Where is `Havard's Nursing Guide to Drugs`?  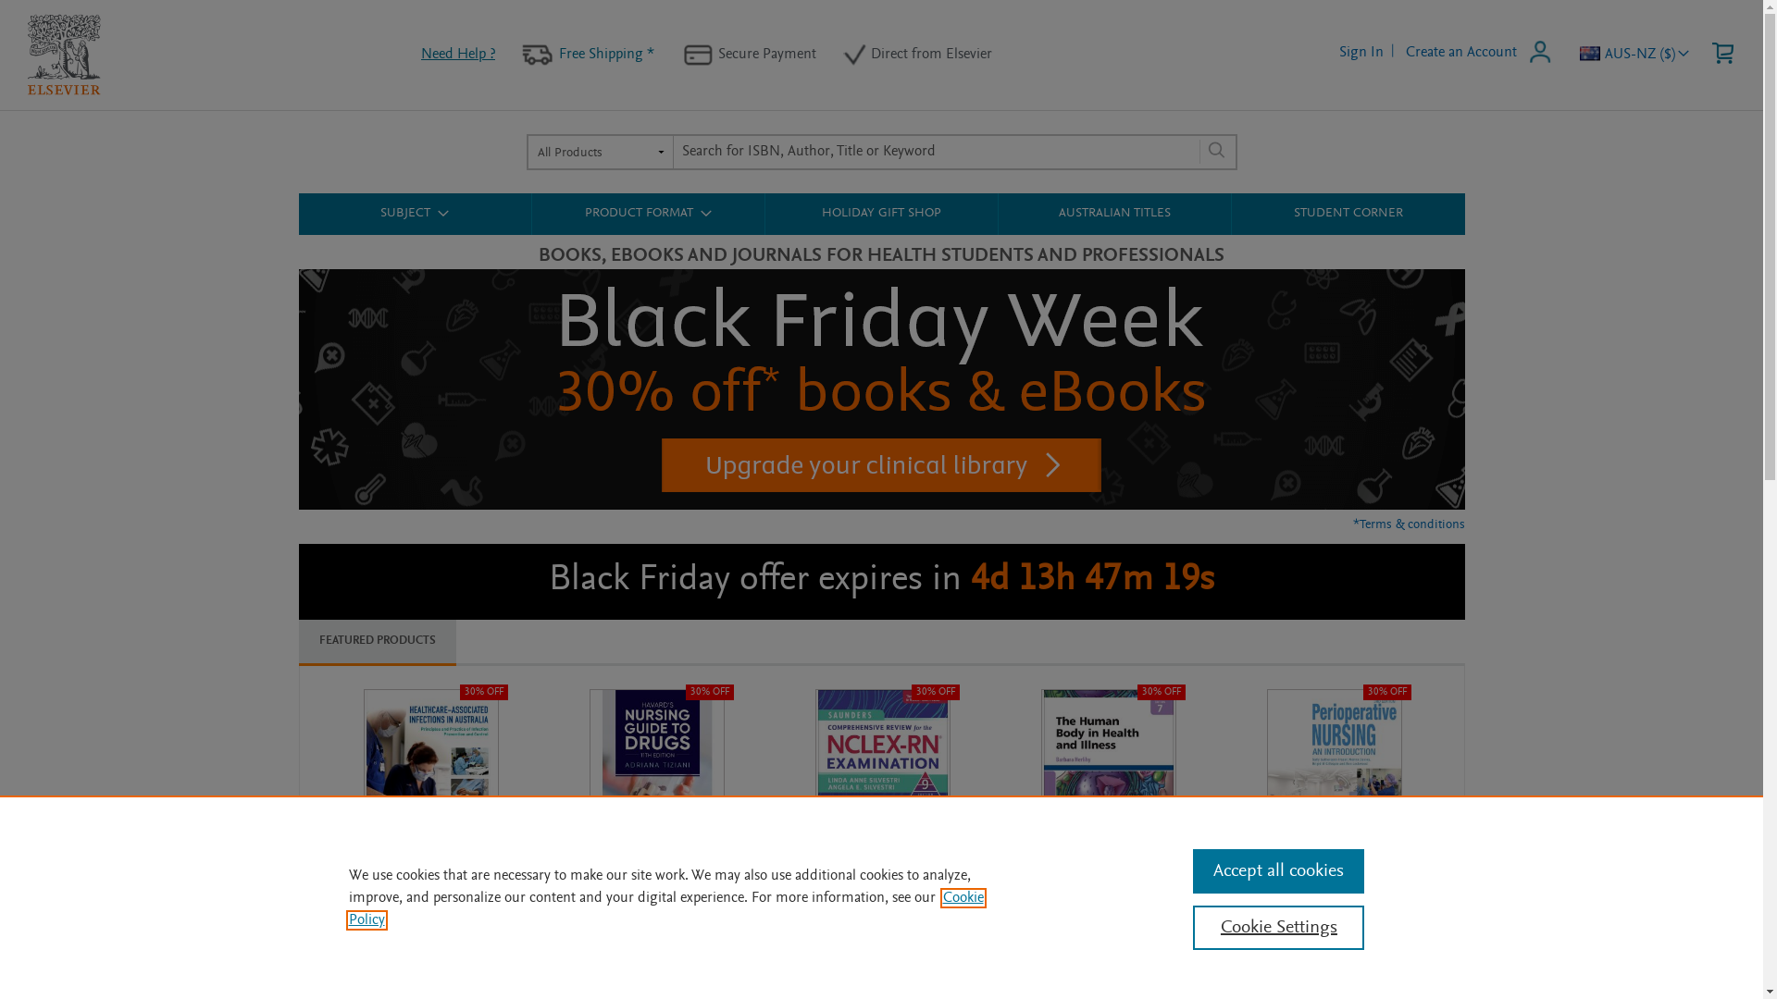
Havard's Nursing Guide to Drugs is located at coordinates (655, 892).